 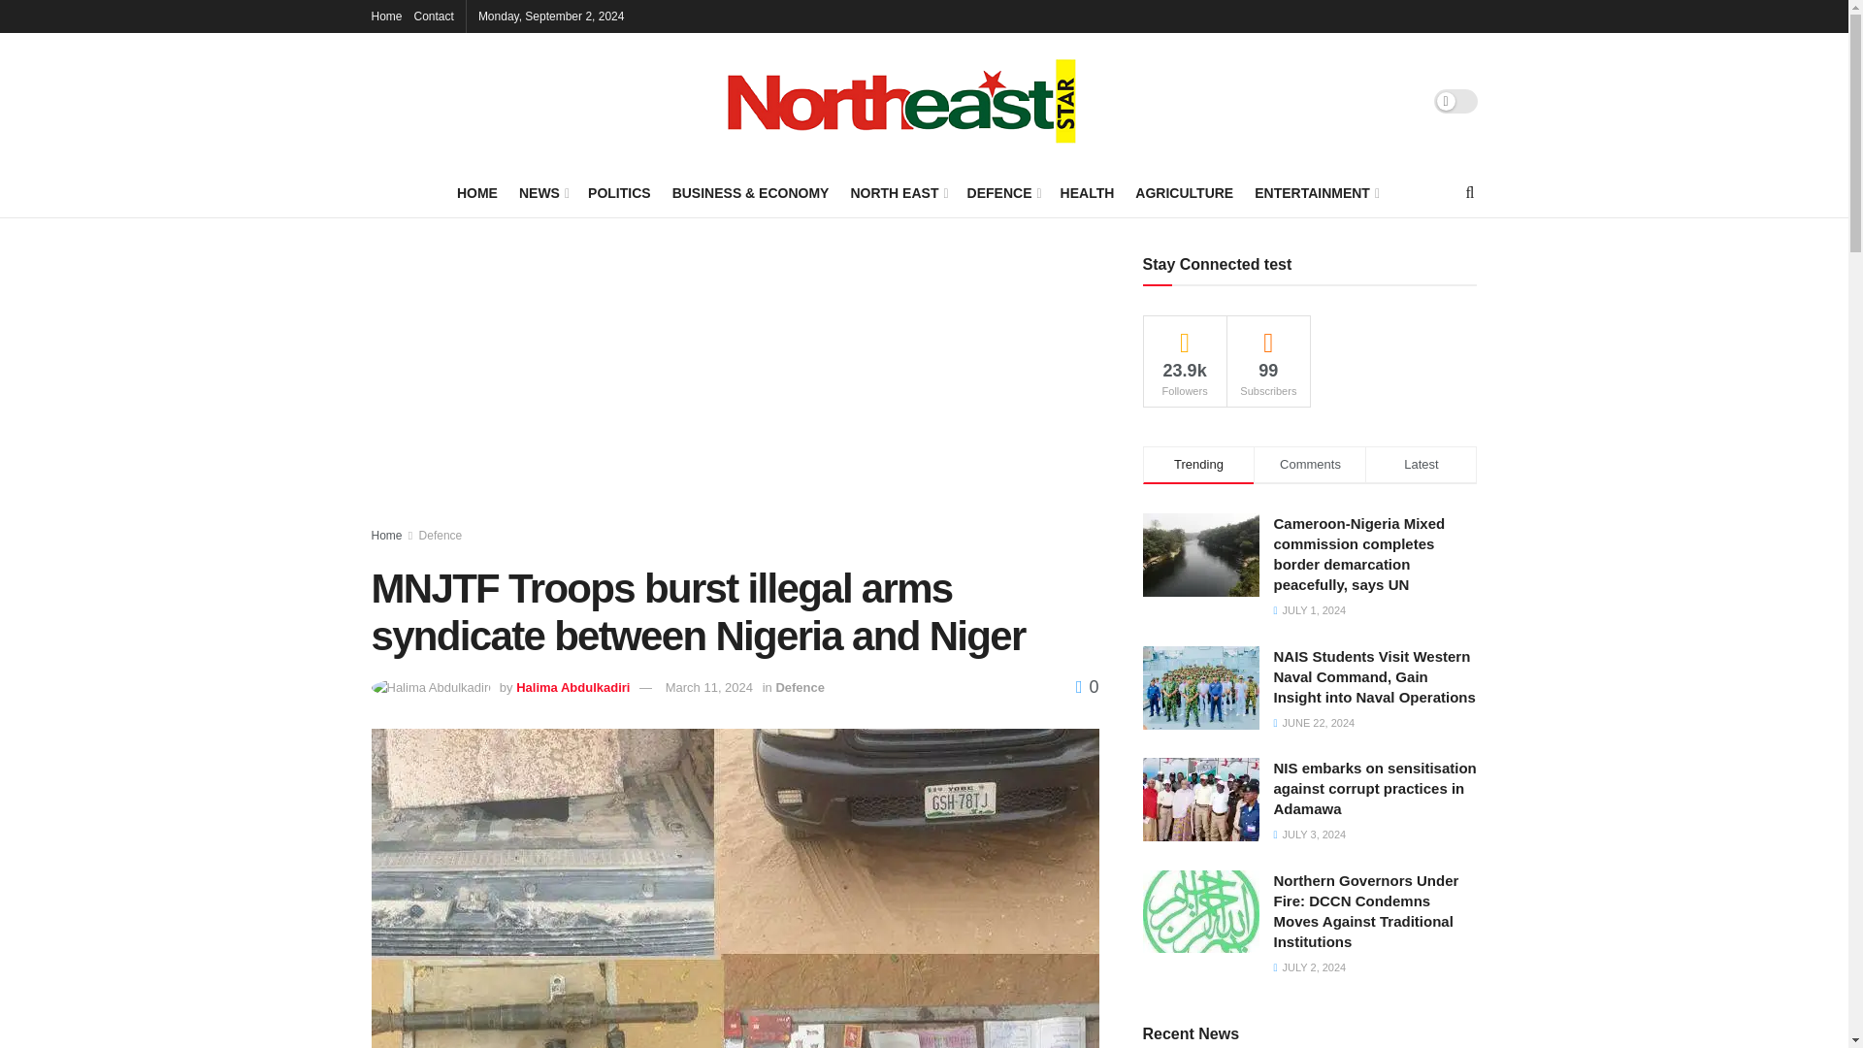 What do you see at coordinates (619, 192) in the screenshot?
I see `POLITICS` at bounding box center [619, 192].